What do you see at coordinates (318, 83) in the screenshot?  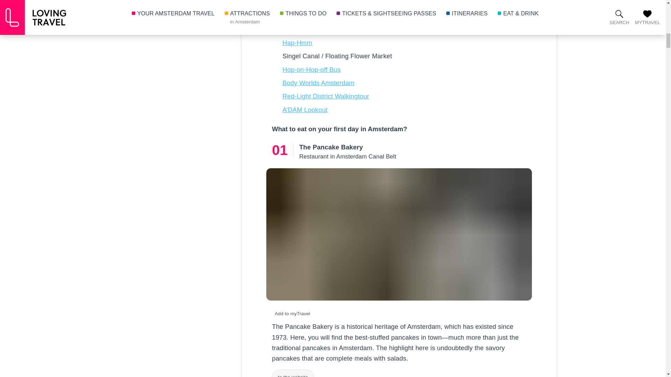 I see `Body Worlds Amsterdam` at bounding box center [318, 83].